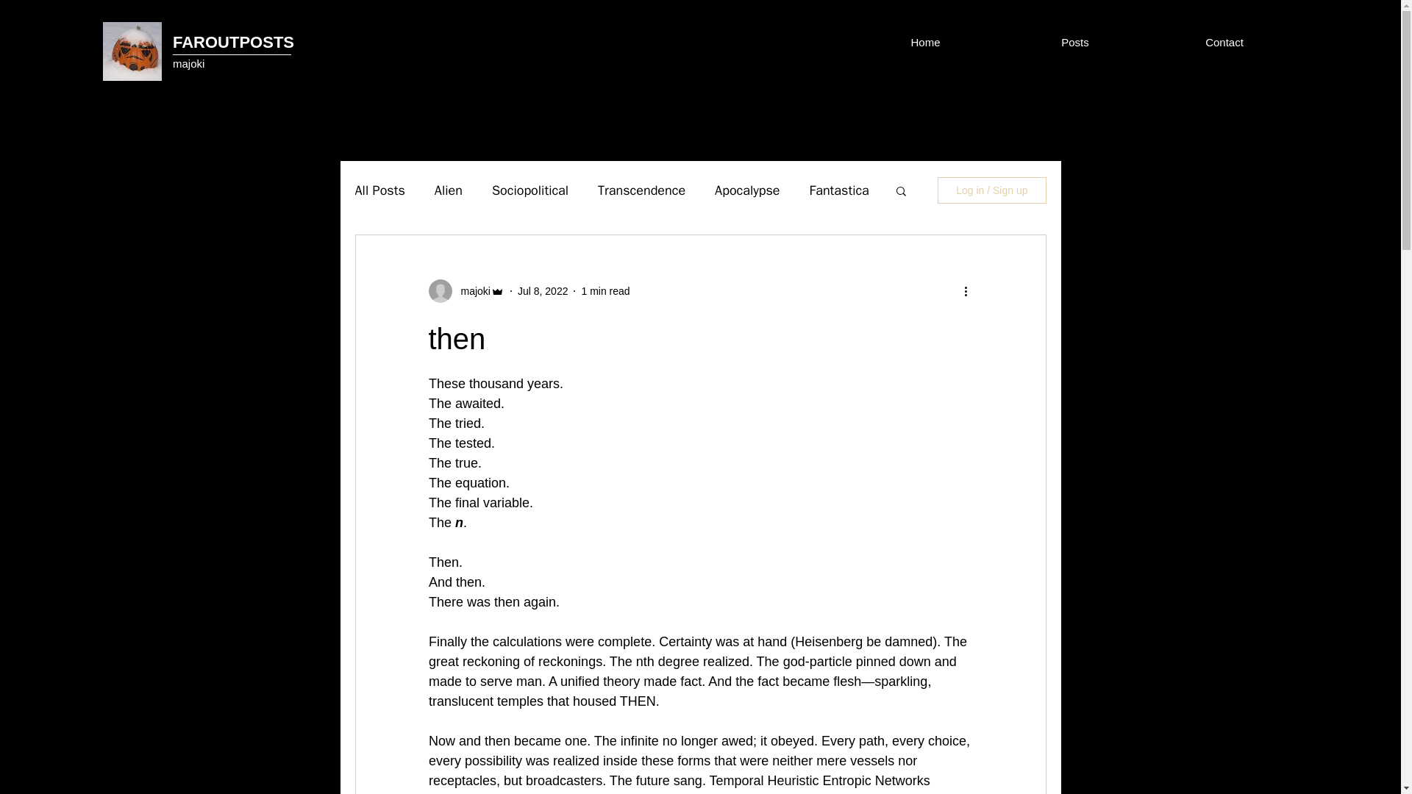 This screenshot has height=794, width=1412. I want to click on All Posts, so click(379, 190).